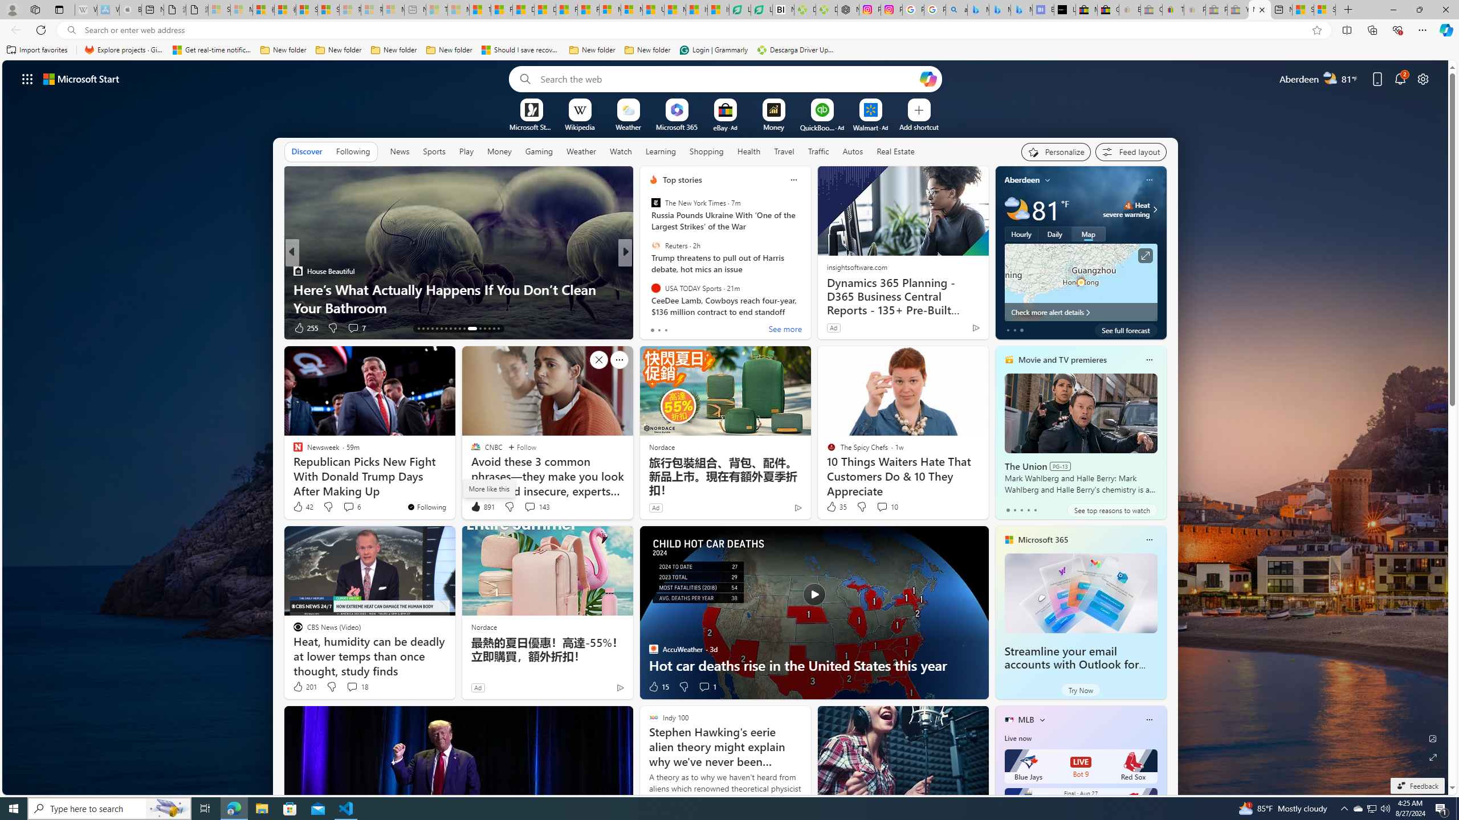  Describe the element at coordinates (1081, 690) in the screenshot. I see `Try Now` at that location.